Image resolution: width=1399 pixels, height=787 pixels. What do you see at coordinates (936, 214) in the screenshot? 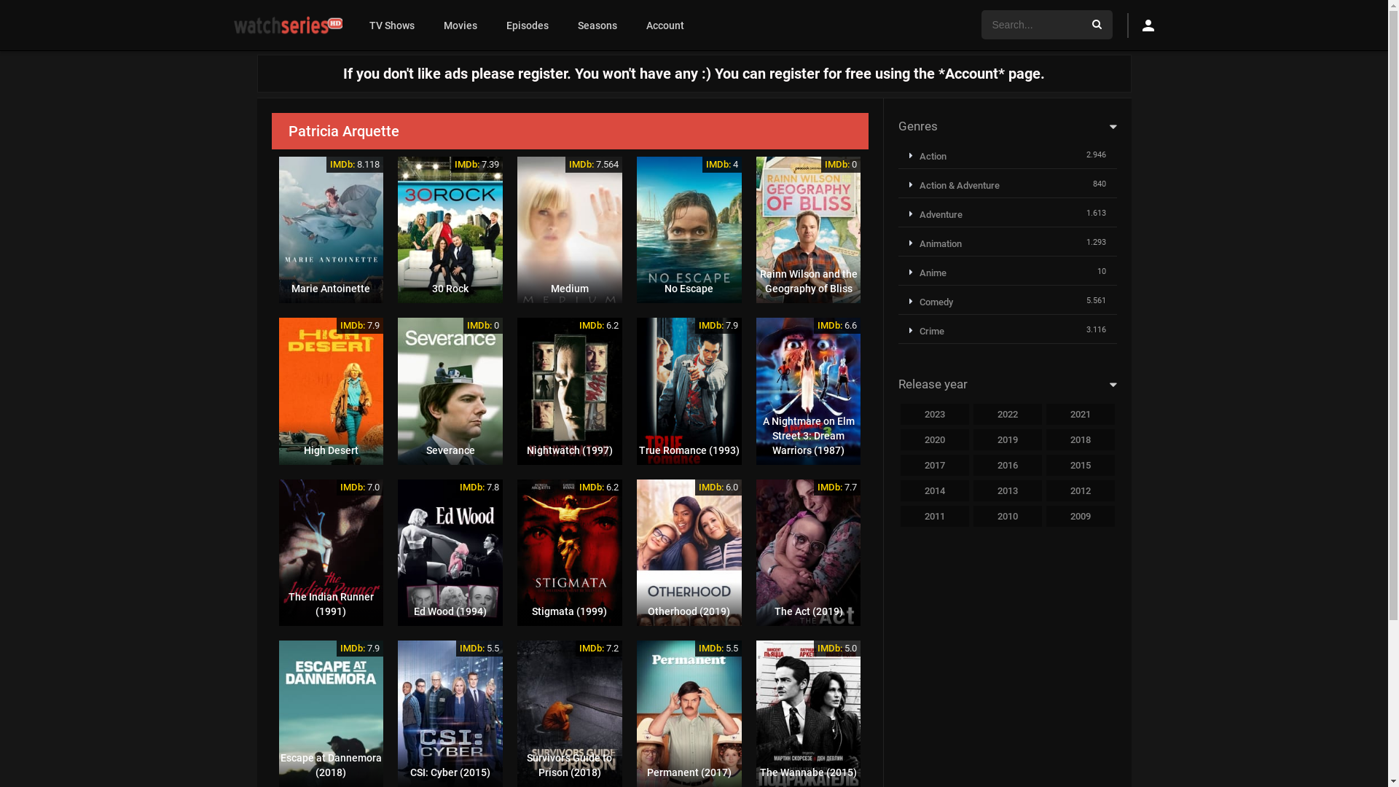
I see `Adventure` at bounding box center [936, 214].